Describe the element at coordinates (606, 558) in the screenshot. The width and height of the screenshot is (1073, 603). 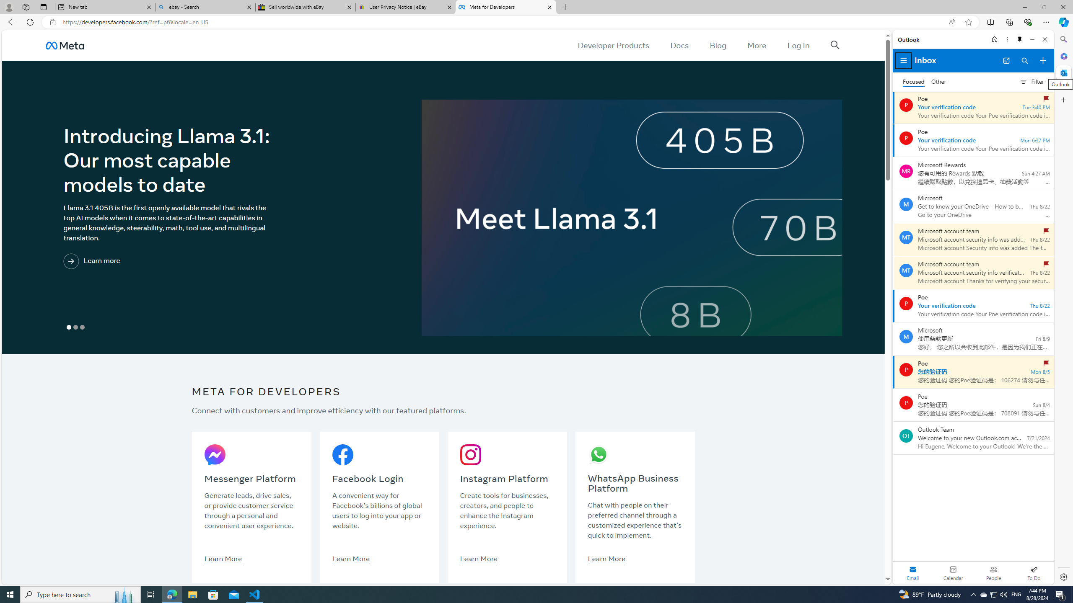
I see `Learn More` at that location.